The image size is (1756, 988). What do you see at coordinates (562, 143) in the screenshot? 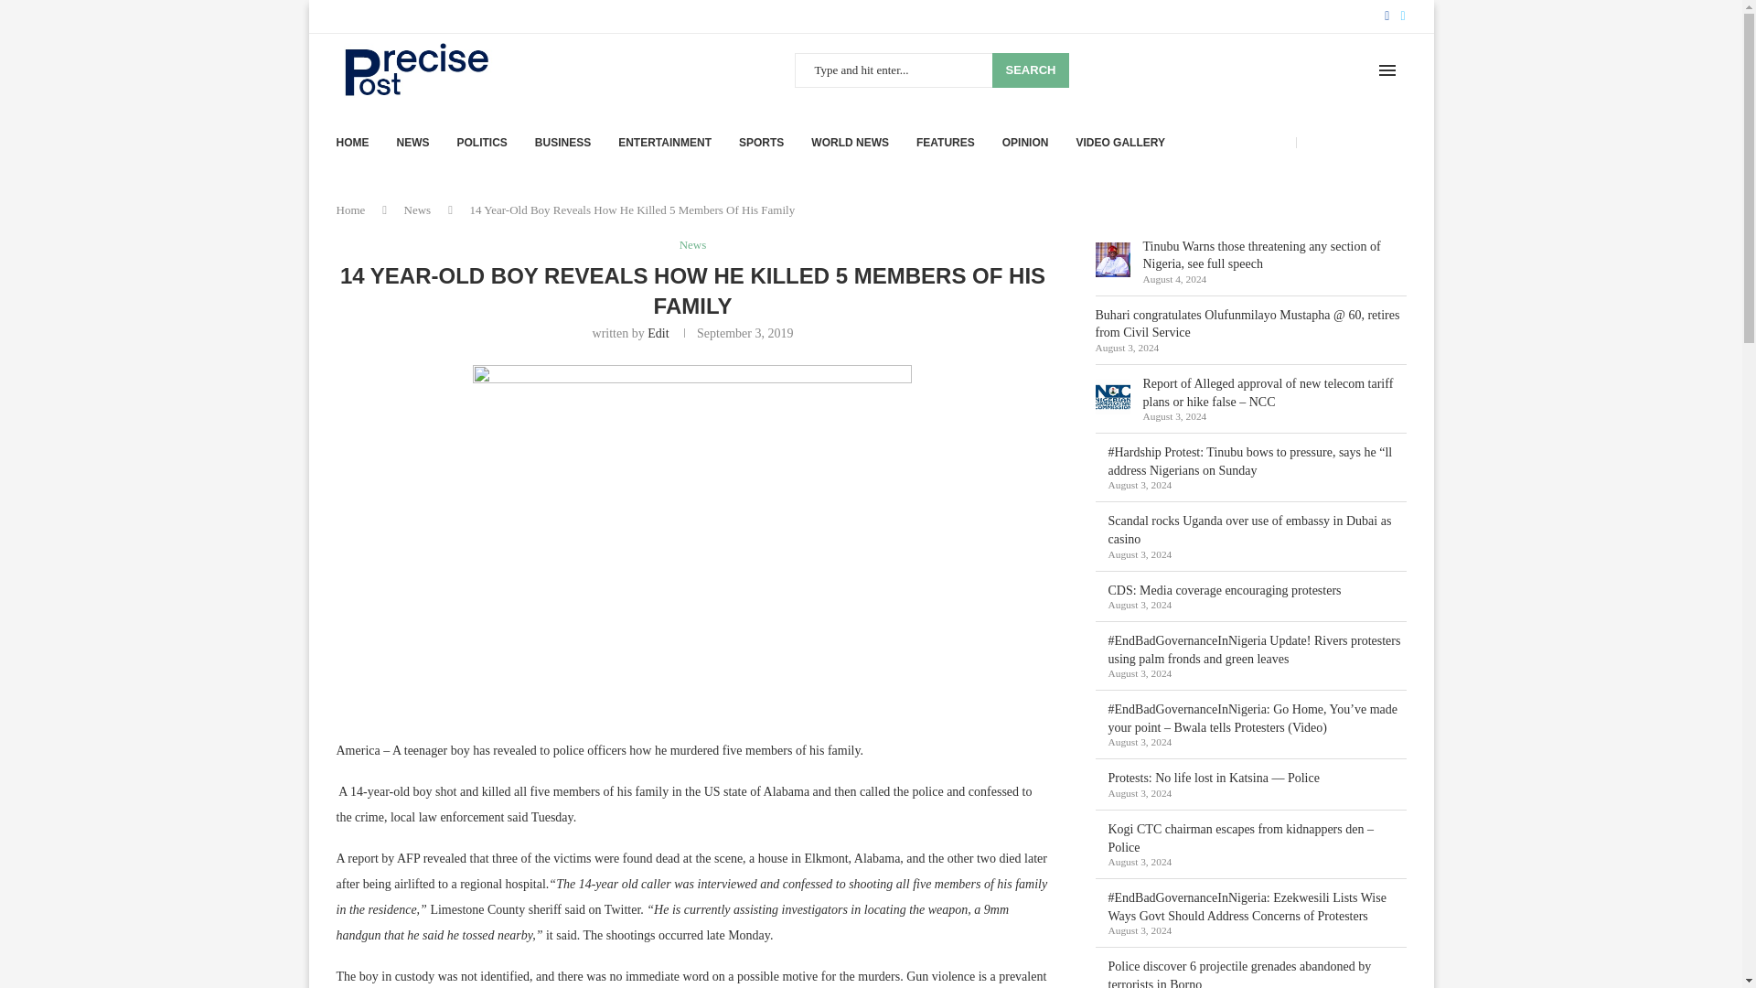
I see `BUSINESS` at bounding box center [562, 143].